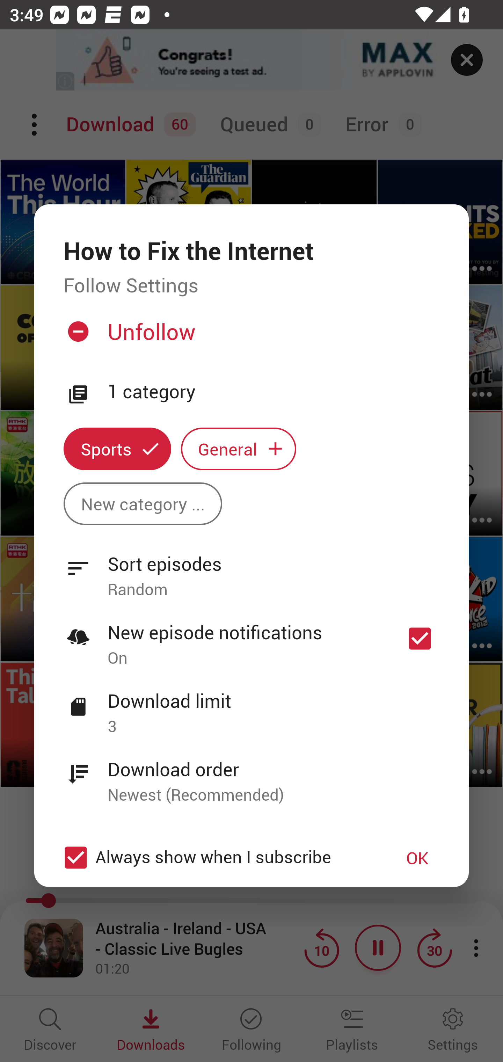  What do you see at coordinates (143, 503) in the screenshot?
I see `New category ...` at bounding box center [143, 503].